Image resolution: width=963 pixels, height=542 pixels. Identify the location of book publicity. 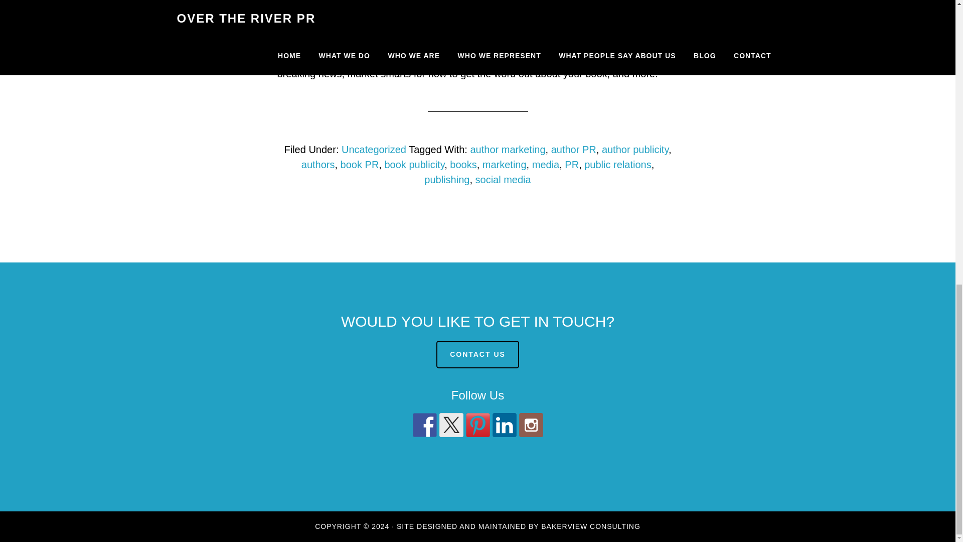
(414, 165).